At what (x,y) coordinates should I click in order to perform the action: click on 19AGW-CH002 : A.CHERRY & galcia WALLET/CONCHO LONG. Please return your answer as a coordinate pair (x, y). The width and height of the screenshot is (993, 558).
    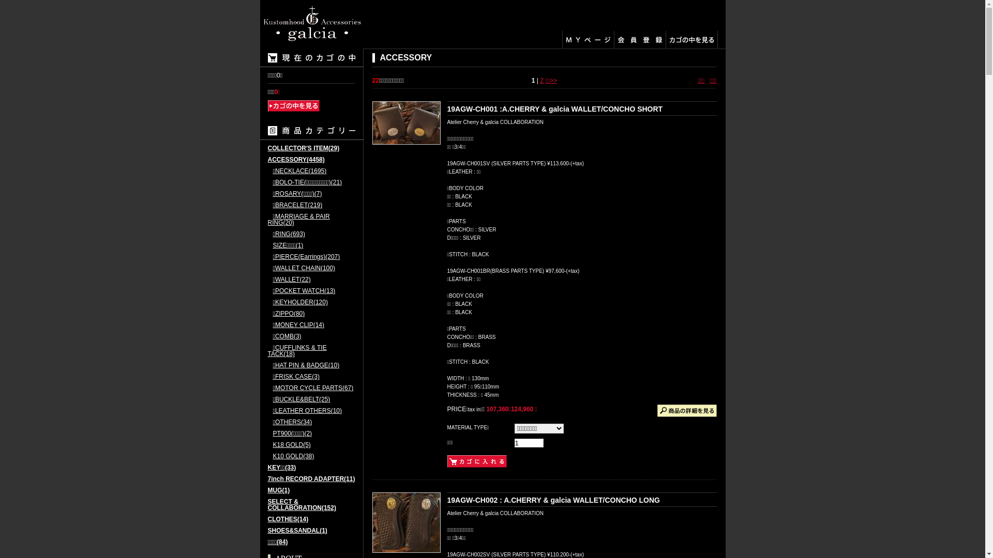
    Looking at the image, I should click on (553, 500).